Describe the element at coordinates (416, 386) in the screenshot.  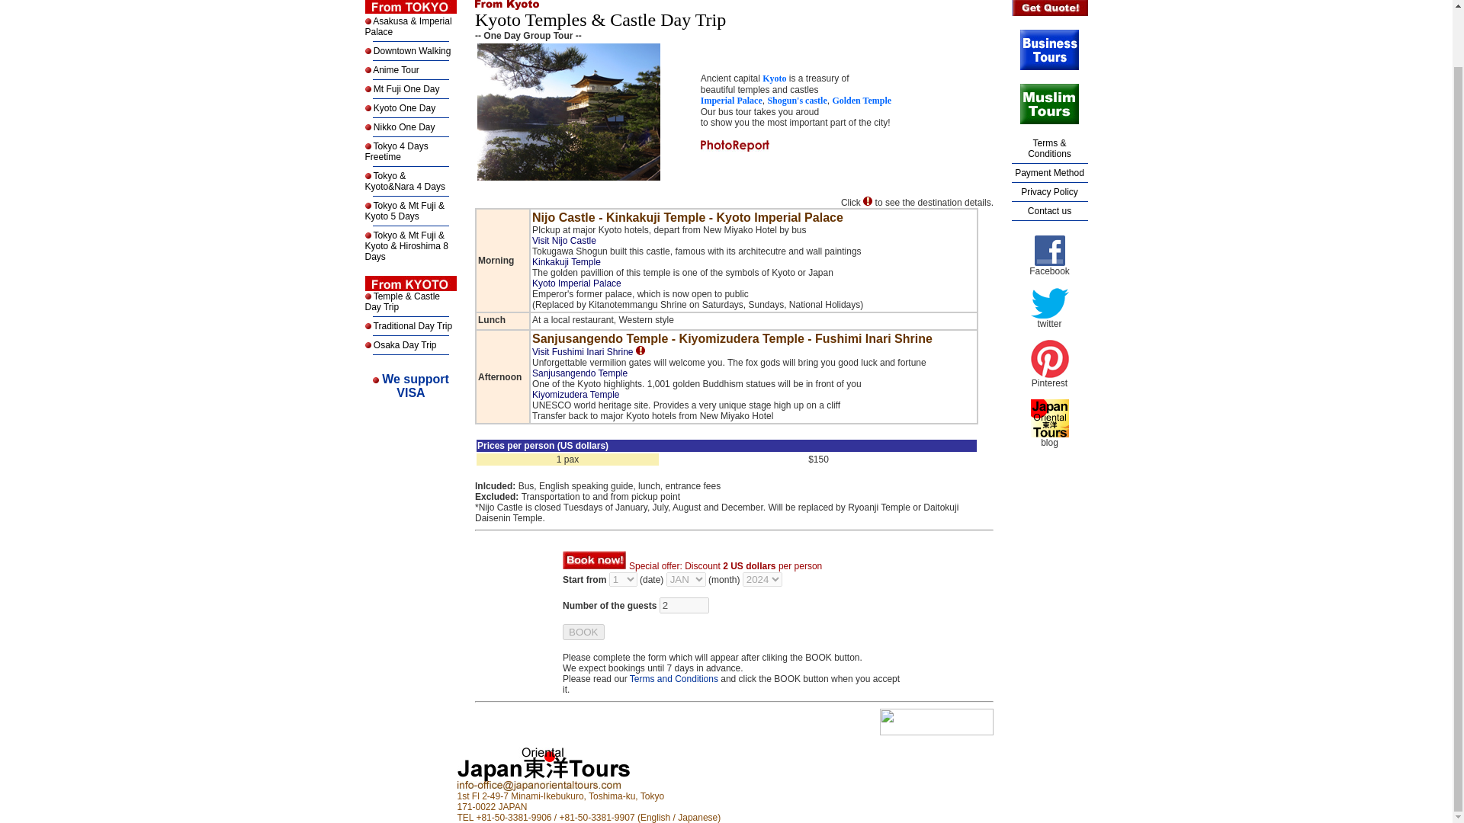
I see `BOOK` at that location.